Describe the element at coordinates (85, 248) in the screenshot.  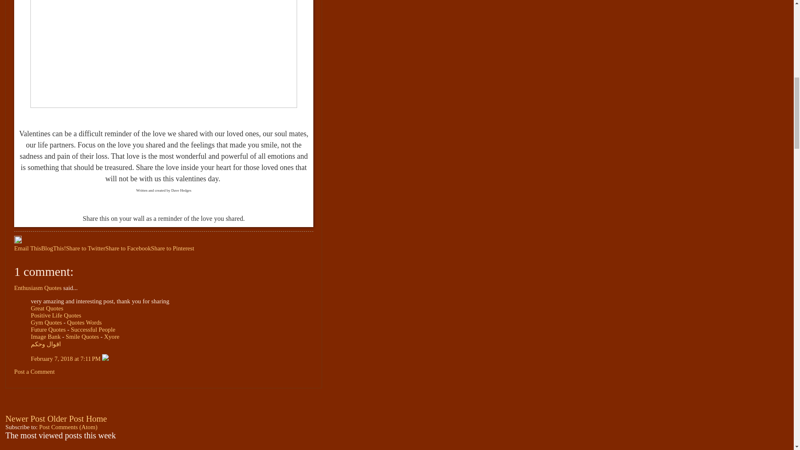
I see `Share to Twitter` at that location.